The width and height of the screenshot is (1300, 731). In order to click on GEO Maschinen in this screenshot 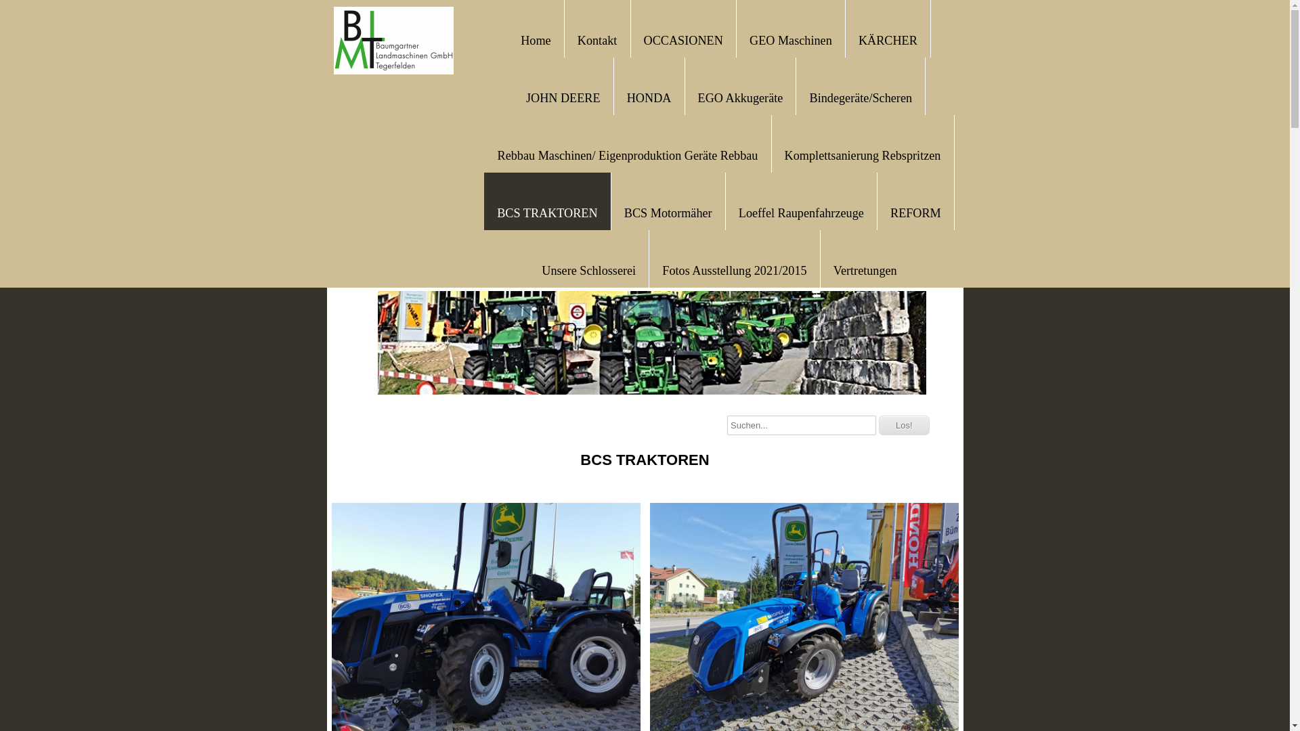, I will do `click(791, 39)`.